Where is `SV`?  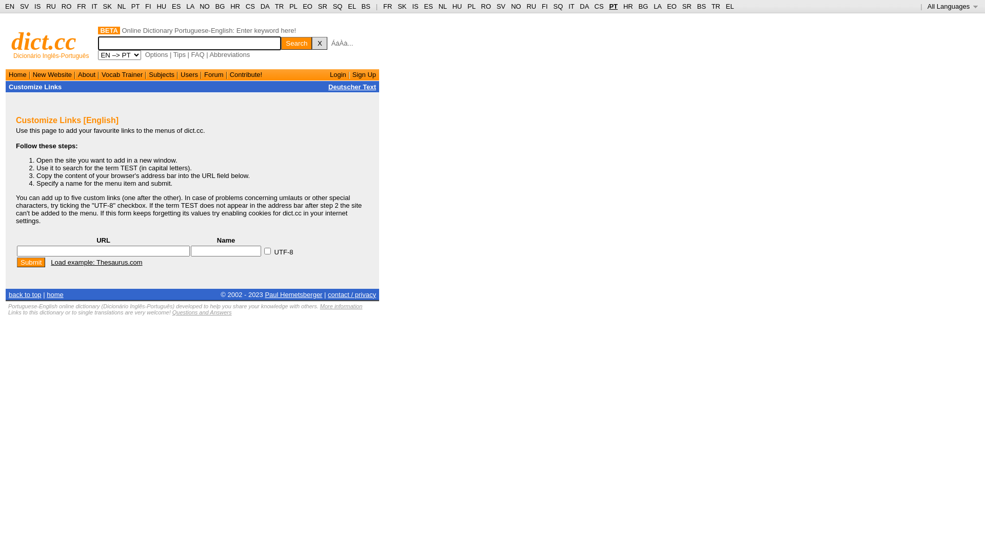 SV is located at coordinates (25, 6).